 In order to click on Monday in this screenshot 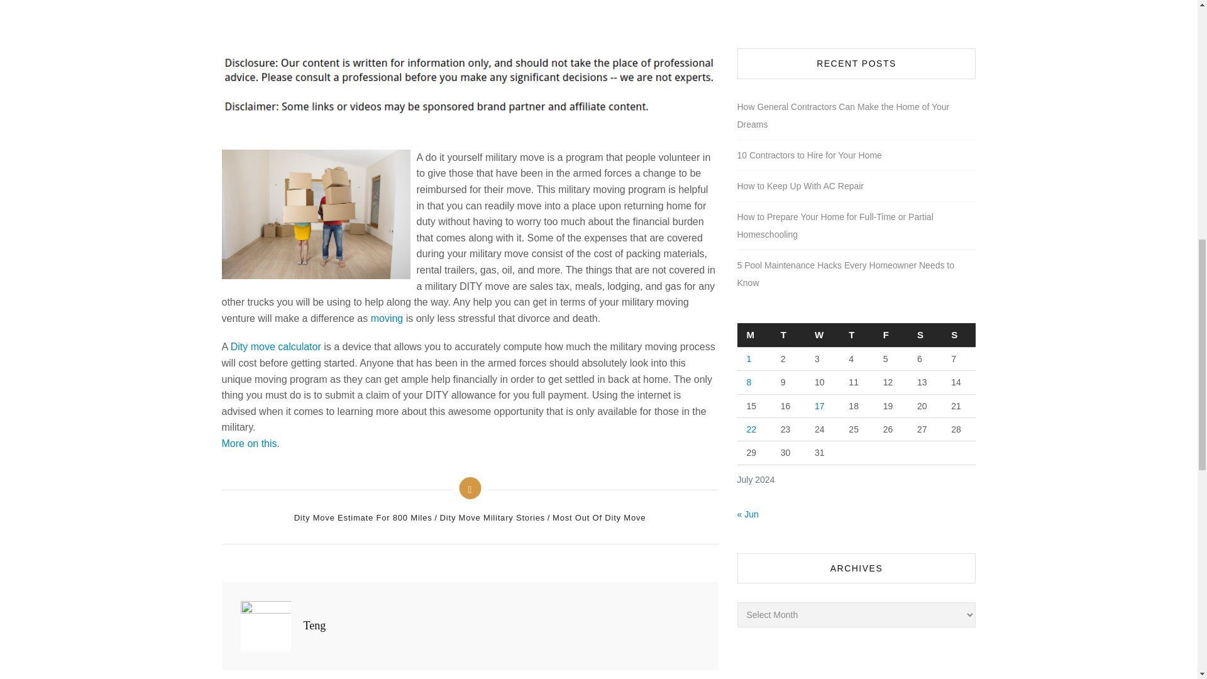, I will do `click(753, 335)`.